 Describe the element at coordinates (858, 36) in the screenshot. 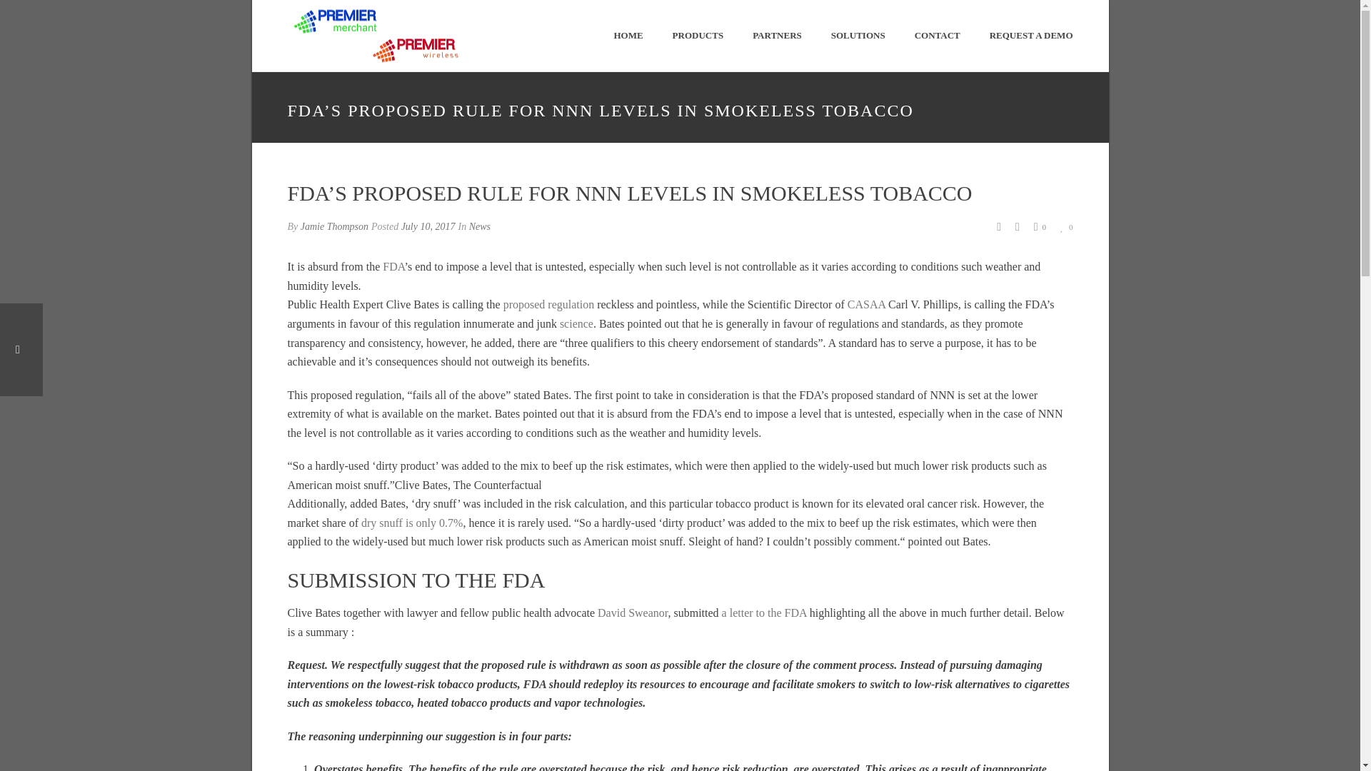

I see `SOLUTIONS` at that location.